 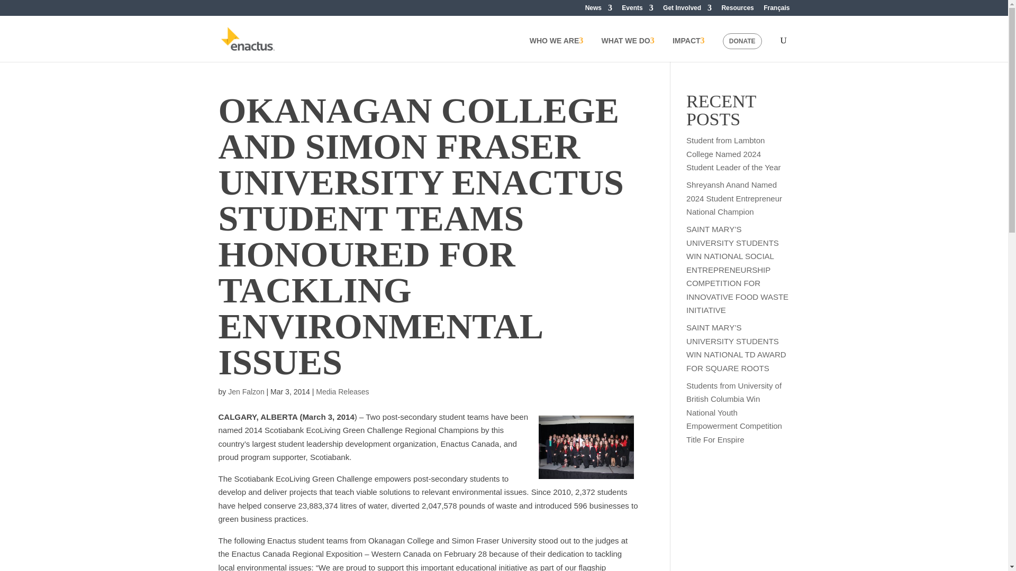 I want to click on Get Involved, so click(x=687, y=10).